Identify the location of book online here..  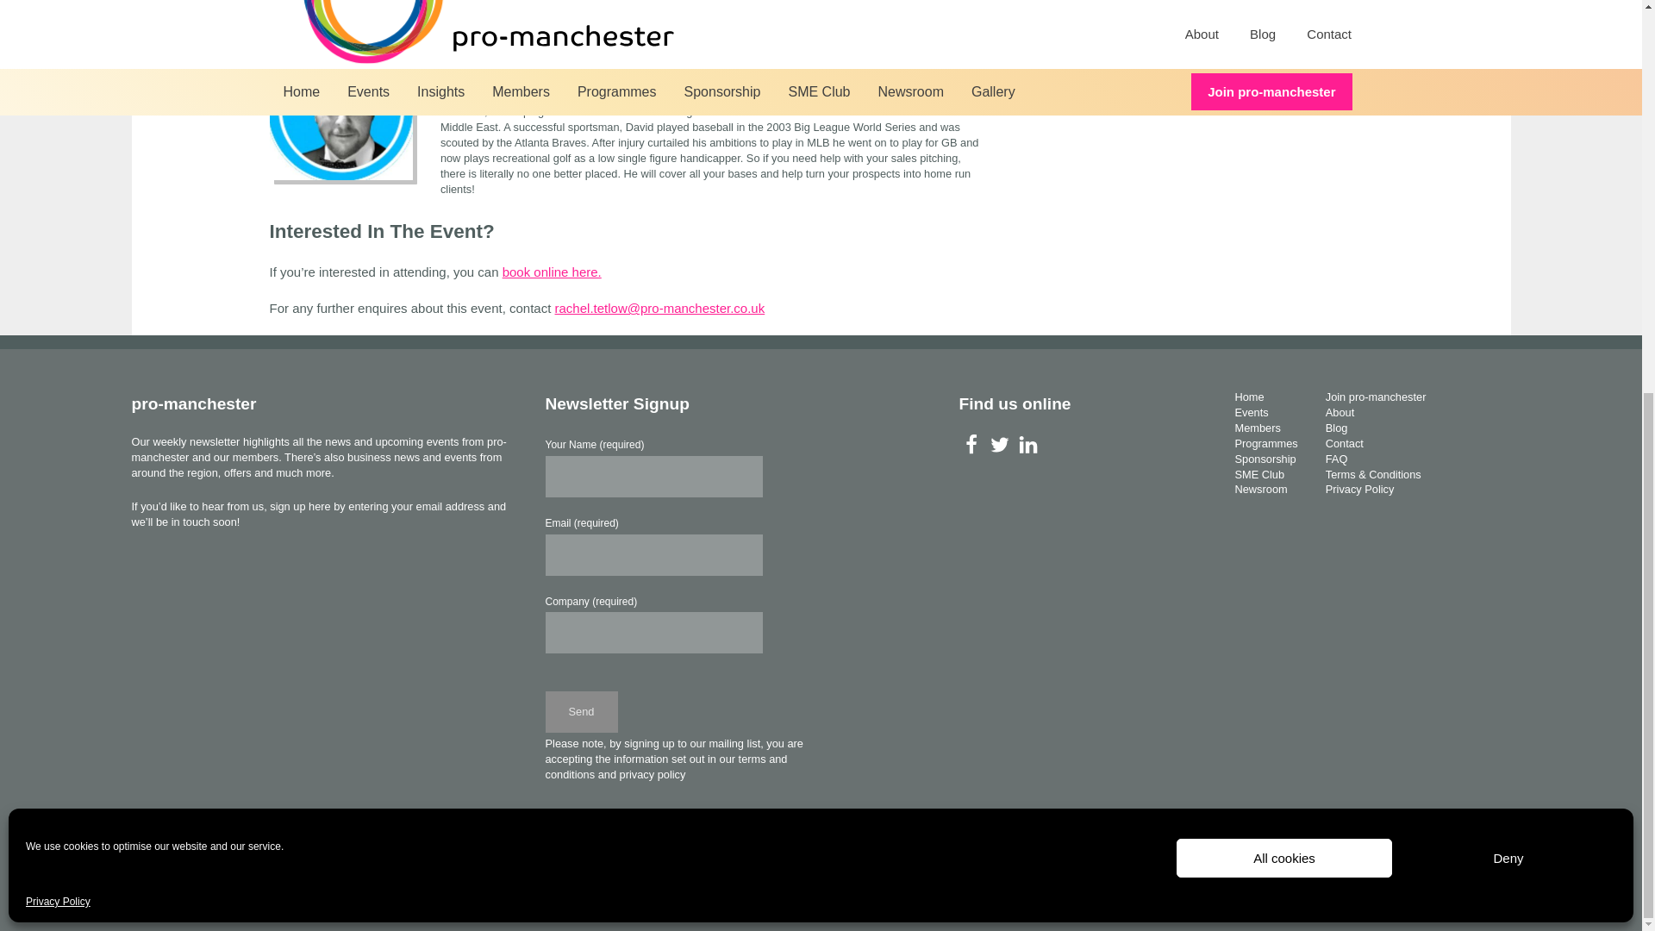
(552, 272).